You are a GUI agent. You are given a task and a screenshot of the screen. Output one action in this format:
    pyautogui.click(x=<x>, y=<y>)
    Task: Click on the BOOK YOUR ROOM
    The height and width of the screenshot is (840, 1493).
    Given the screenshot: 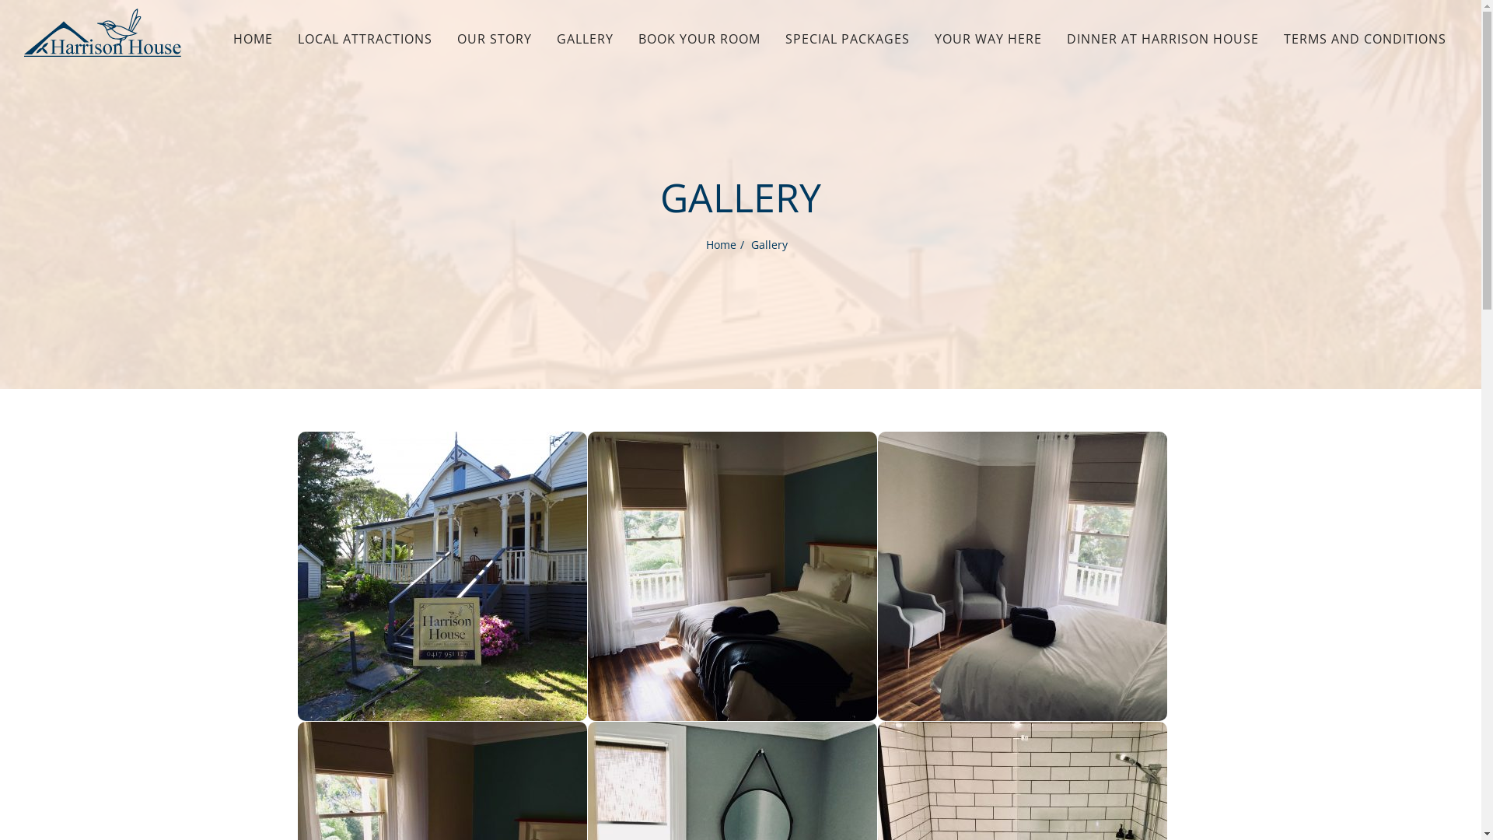 What is the action you would take?
    pyautogui.click(x=700, y=39)
    